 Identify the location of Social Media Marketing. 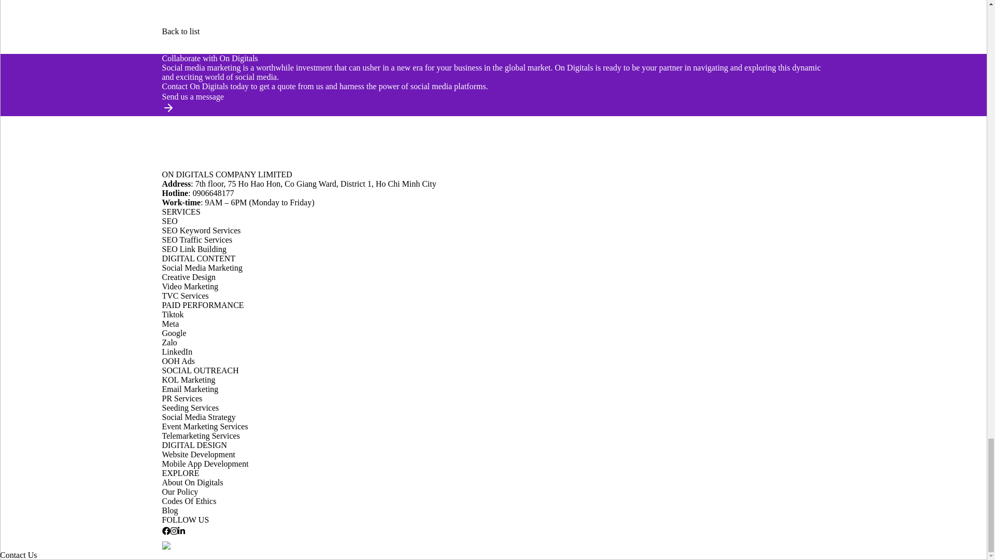
(202, 268).